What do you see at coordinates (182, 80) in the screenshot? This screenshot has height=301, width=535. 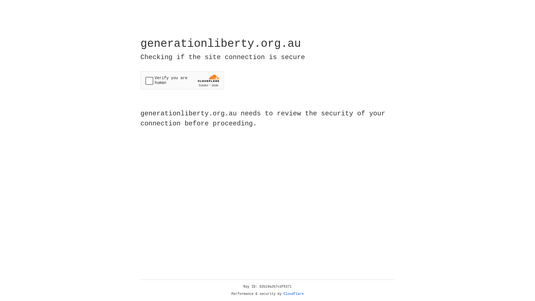 I see `Widget containing a Cloudflare security challenge` at bounding box center [182, 80].